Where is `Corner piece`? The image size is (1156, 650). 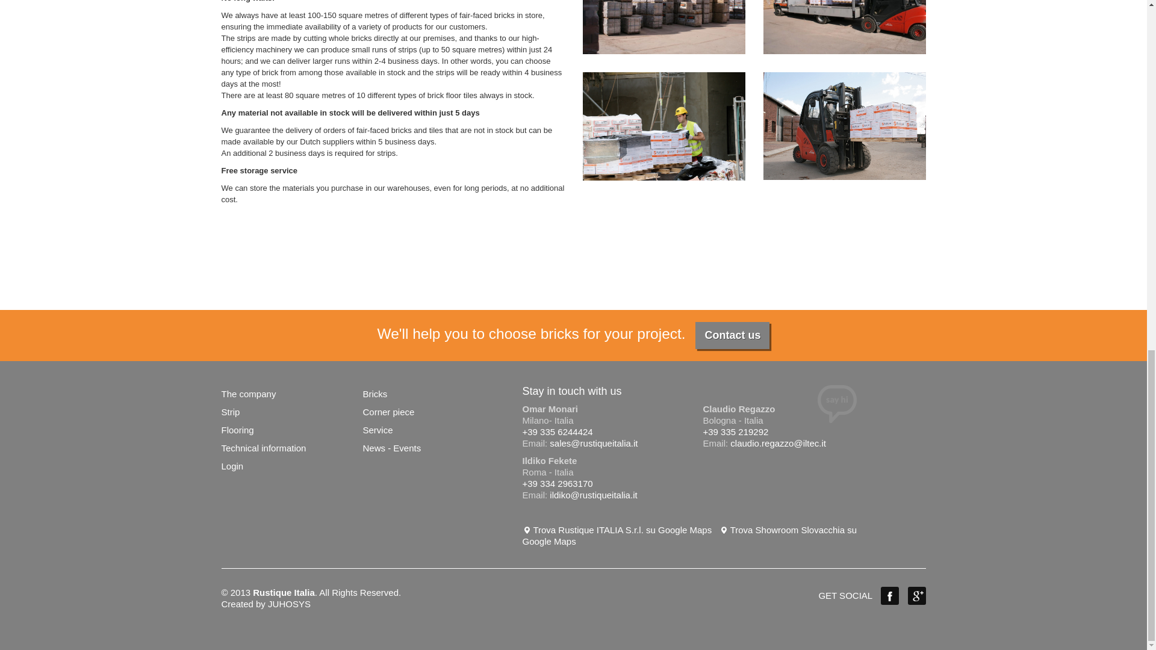 Corner piece is located at coordinates (388, 412).